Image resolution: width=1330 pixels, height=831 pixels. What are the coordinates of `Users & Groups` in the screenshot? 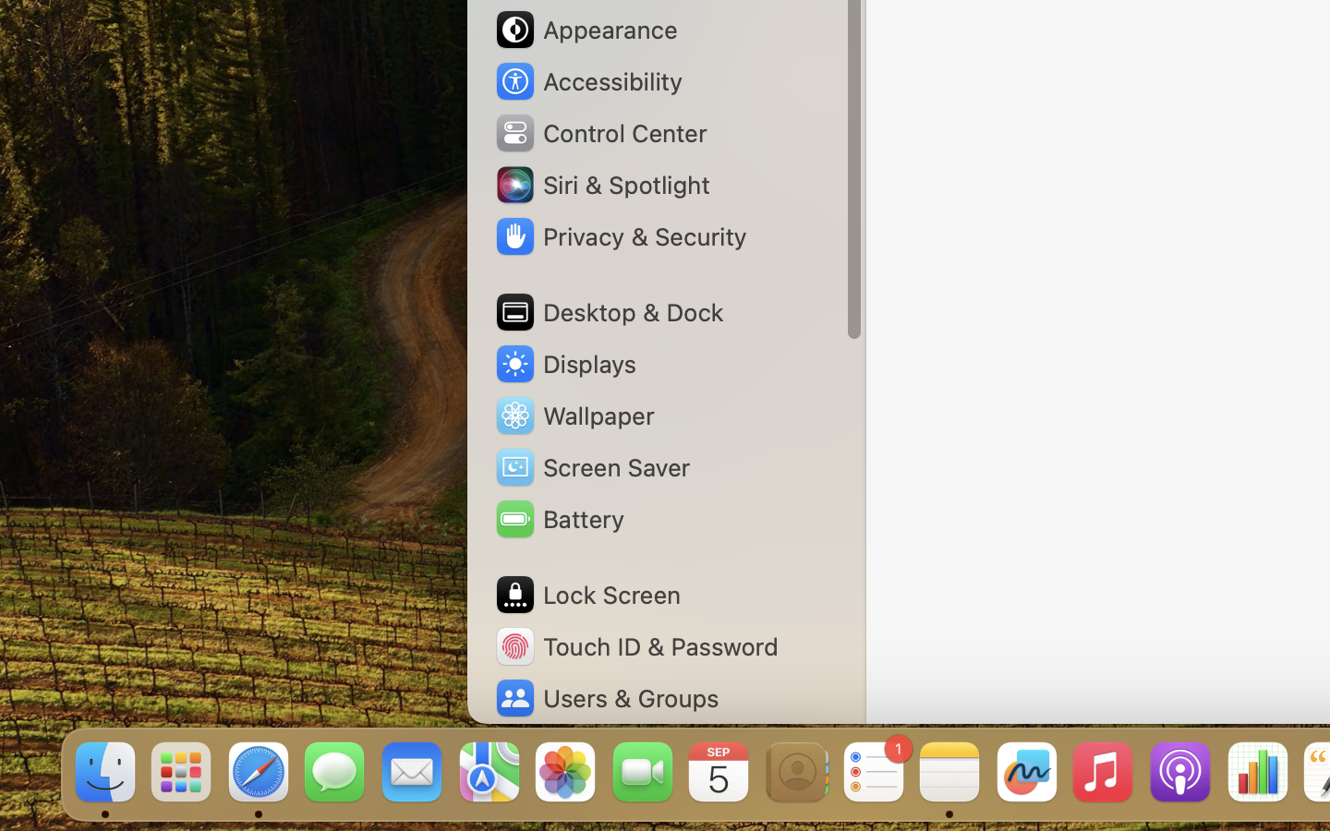 It's located at (606, 698).